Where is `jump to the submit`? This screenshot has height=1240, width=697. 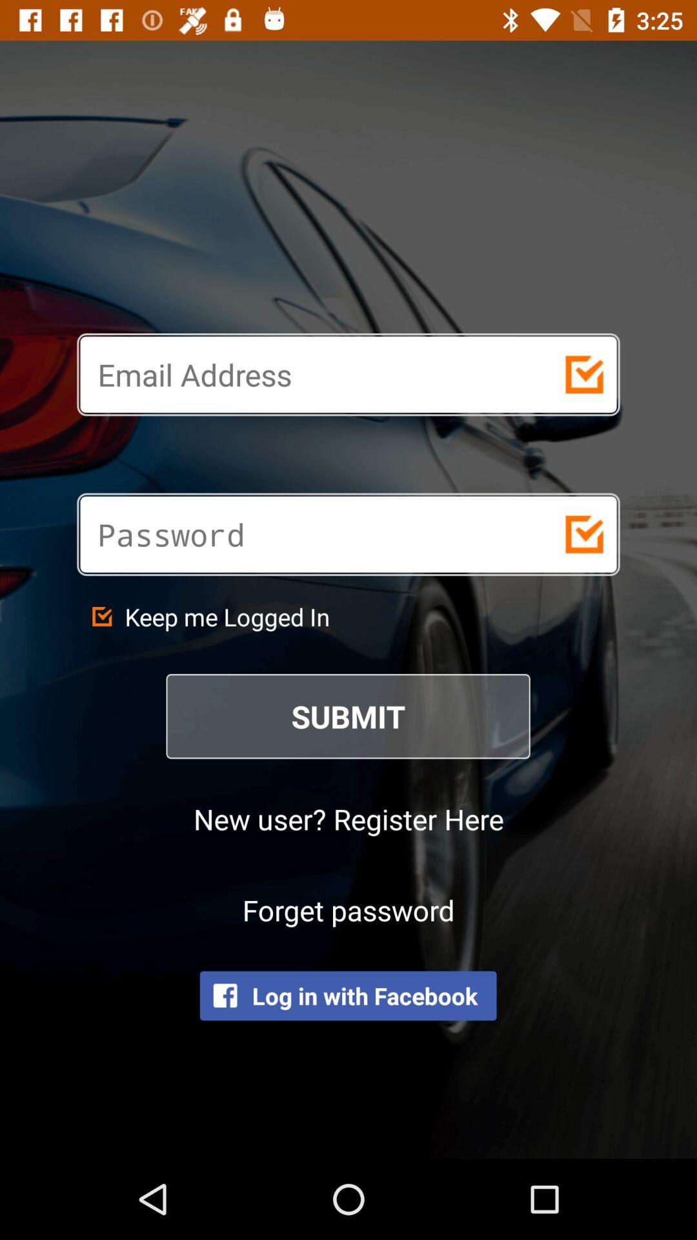 jump to the submit is located at coordinates (348, 716).